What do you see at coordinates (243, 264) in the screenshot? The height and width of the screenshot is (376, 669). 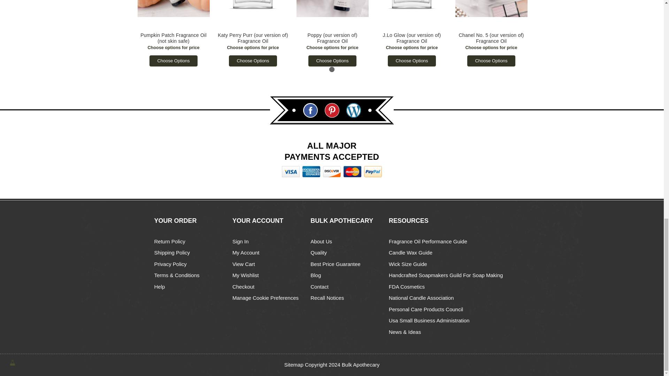 I see `View Cart` at bounding box center [243, 264].